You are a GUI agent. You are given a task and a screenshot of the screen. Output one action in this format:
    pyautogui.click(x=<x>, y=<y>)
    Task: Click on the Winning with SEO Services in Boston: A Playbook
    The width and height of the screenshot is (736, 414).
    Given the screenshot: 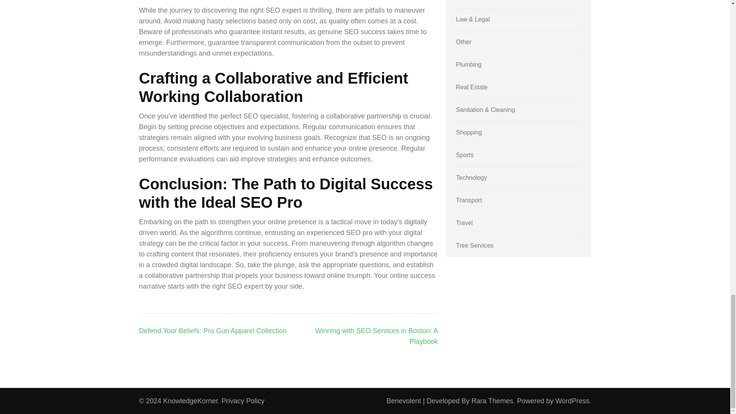 What is the action you would take?
    pyautogui.click(x=376, y=336)
    